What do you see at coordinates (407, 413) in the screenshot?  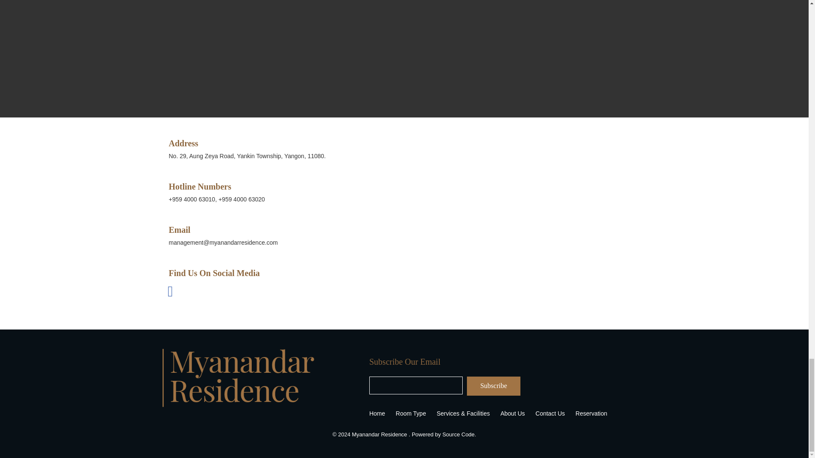 I see `Room Type` at bounding box center [407, 413].